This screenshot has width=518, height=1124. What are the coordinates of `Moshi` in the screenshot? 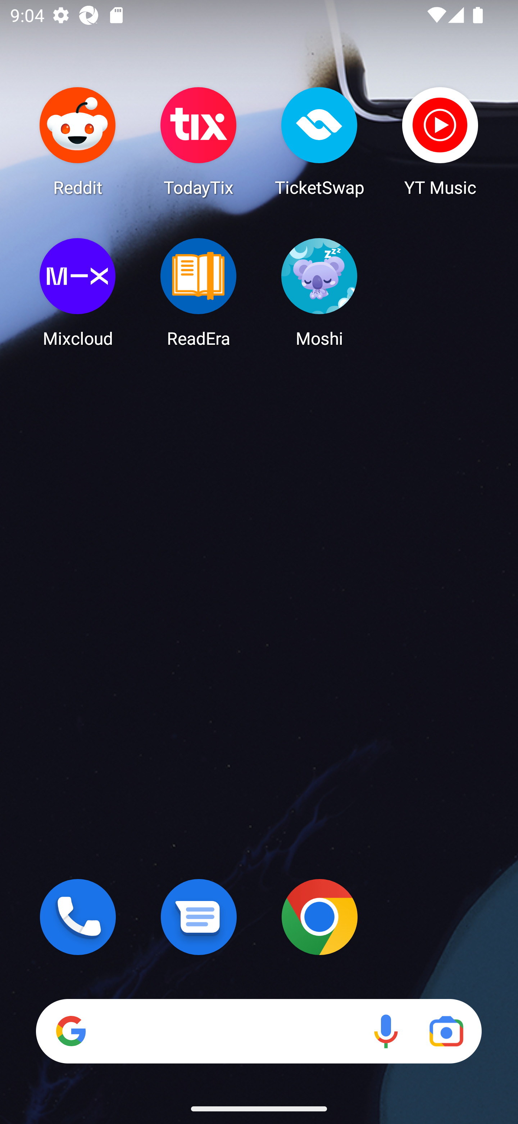 It's located at (319, 292).